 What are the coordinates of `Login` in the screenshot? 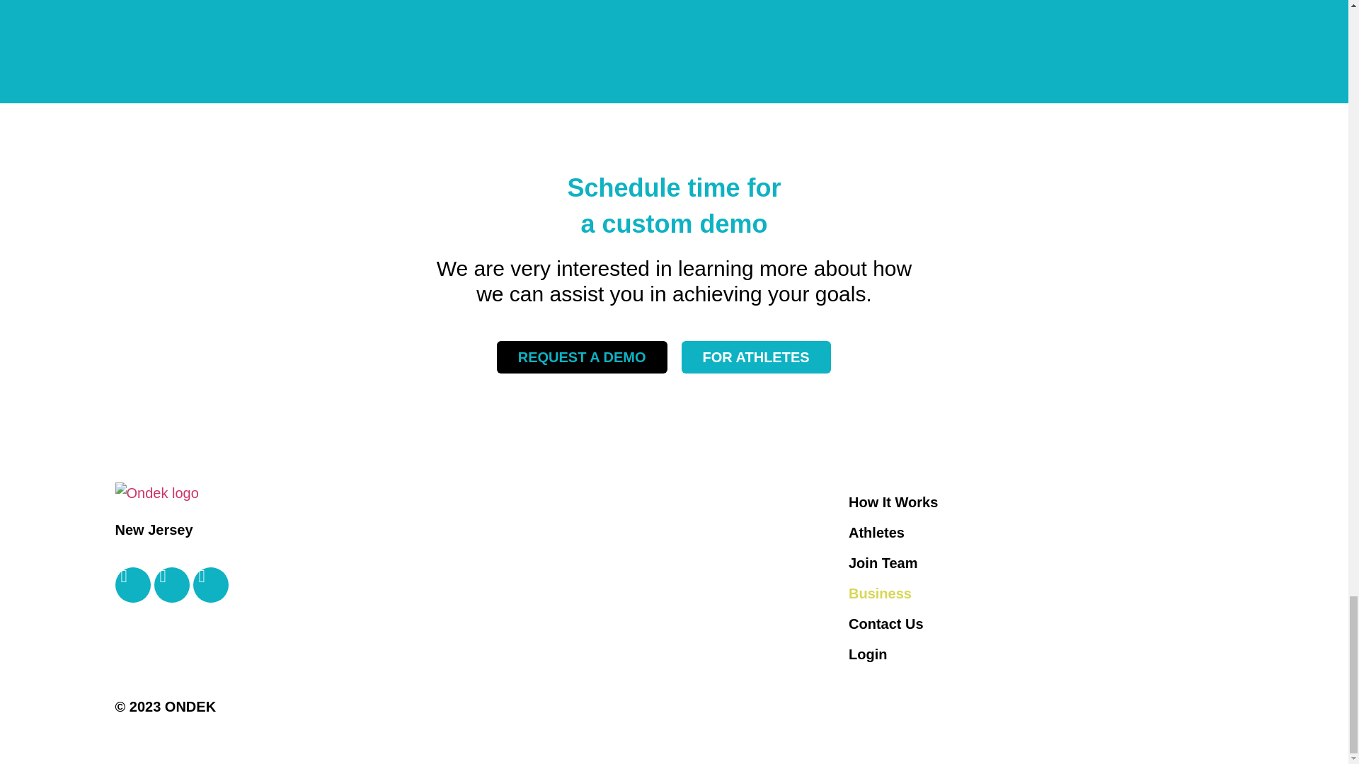 It's located at (1036, 654).